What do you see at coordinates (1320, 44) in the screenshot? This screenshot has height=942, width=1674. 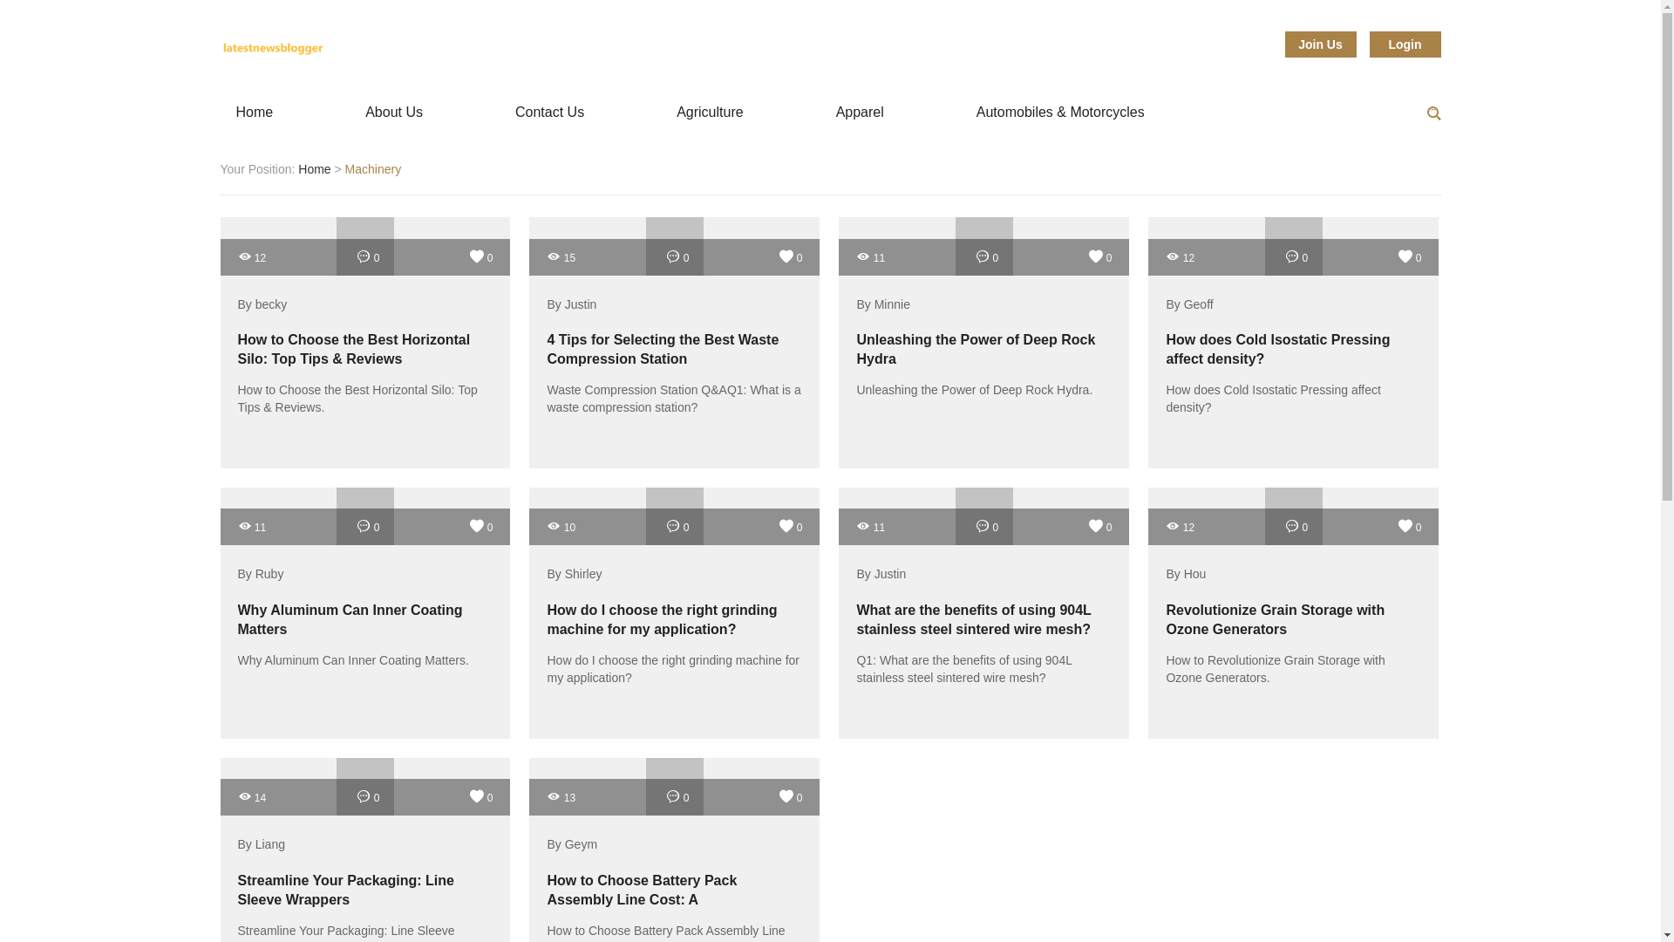 I see `Join Us` at bounding box center [1320, 44].